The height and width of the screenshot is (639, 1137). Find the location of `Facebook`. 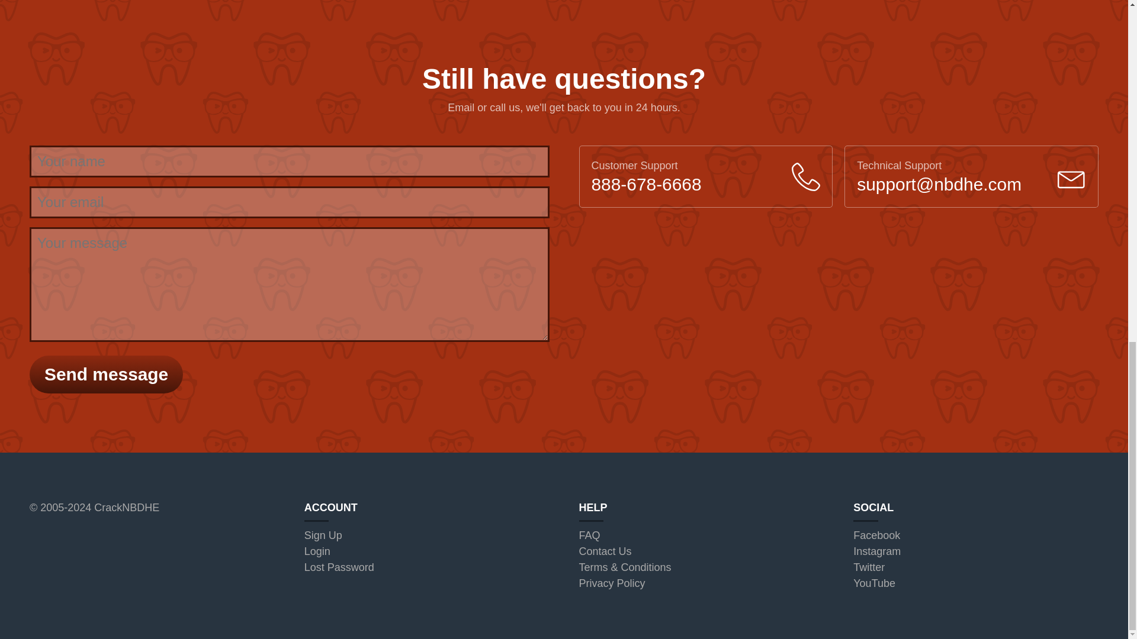

Facebook is located at coordinates (876, 535).